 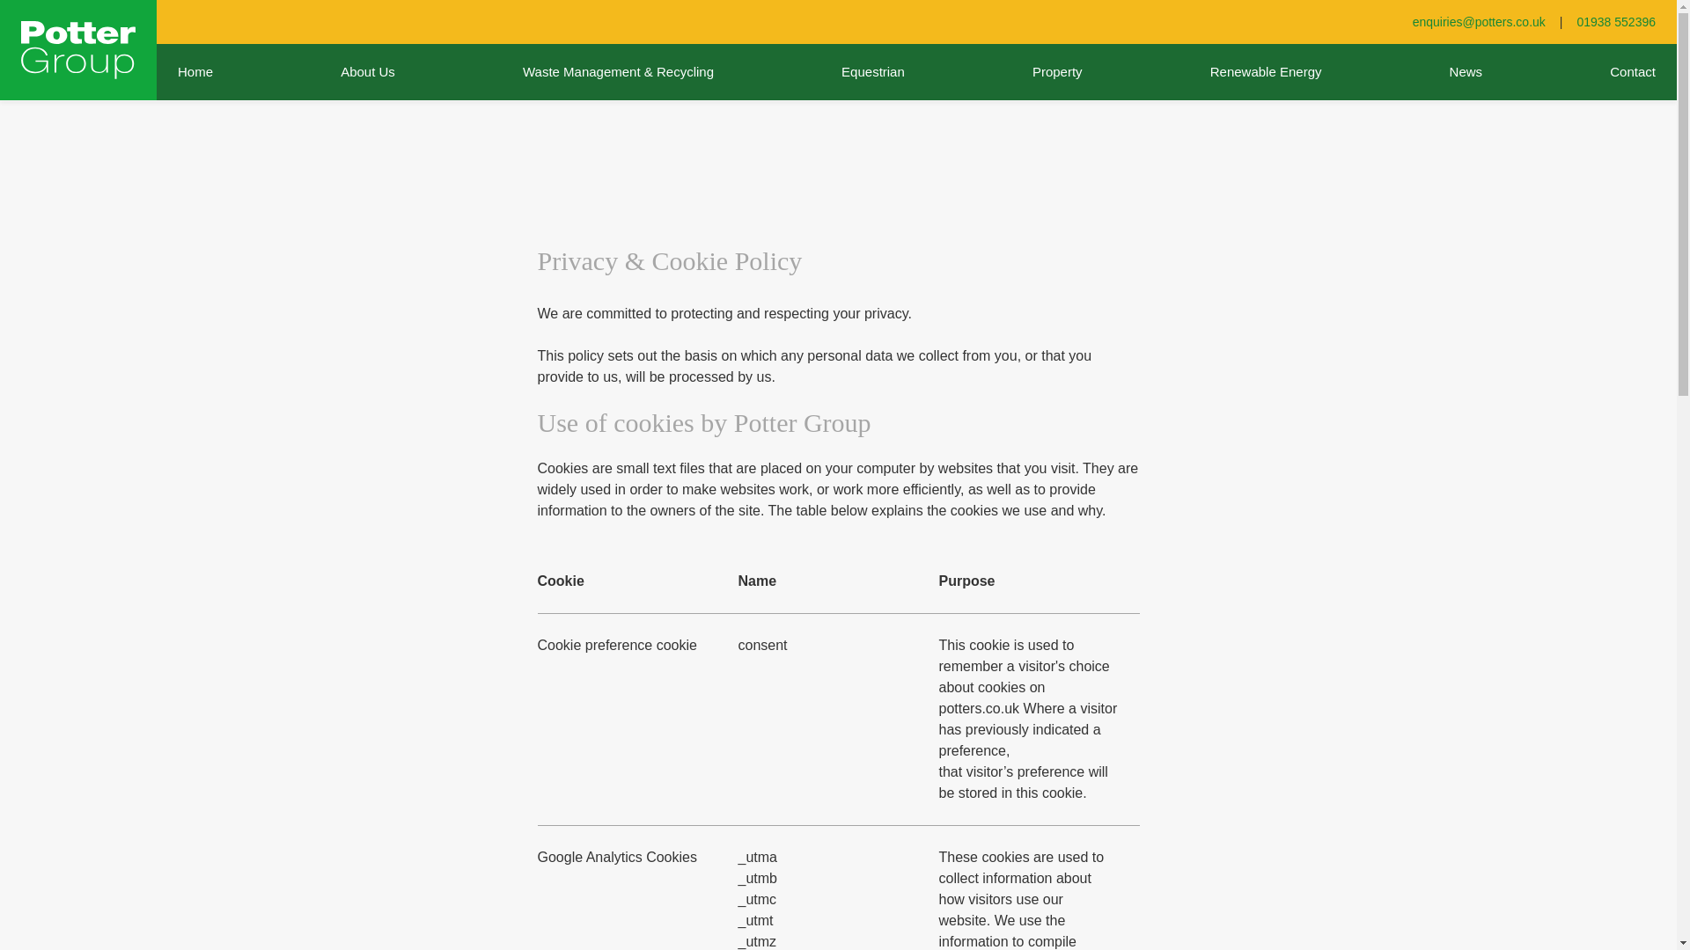 What do you see at coordinates (873, 72) in the screenshot?
I see `Equestrian` at bounding box center [873, 72].